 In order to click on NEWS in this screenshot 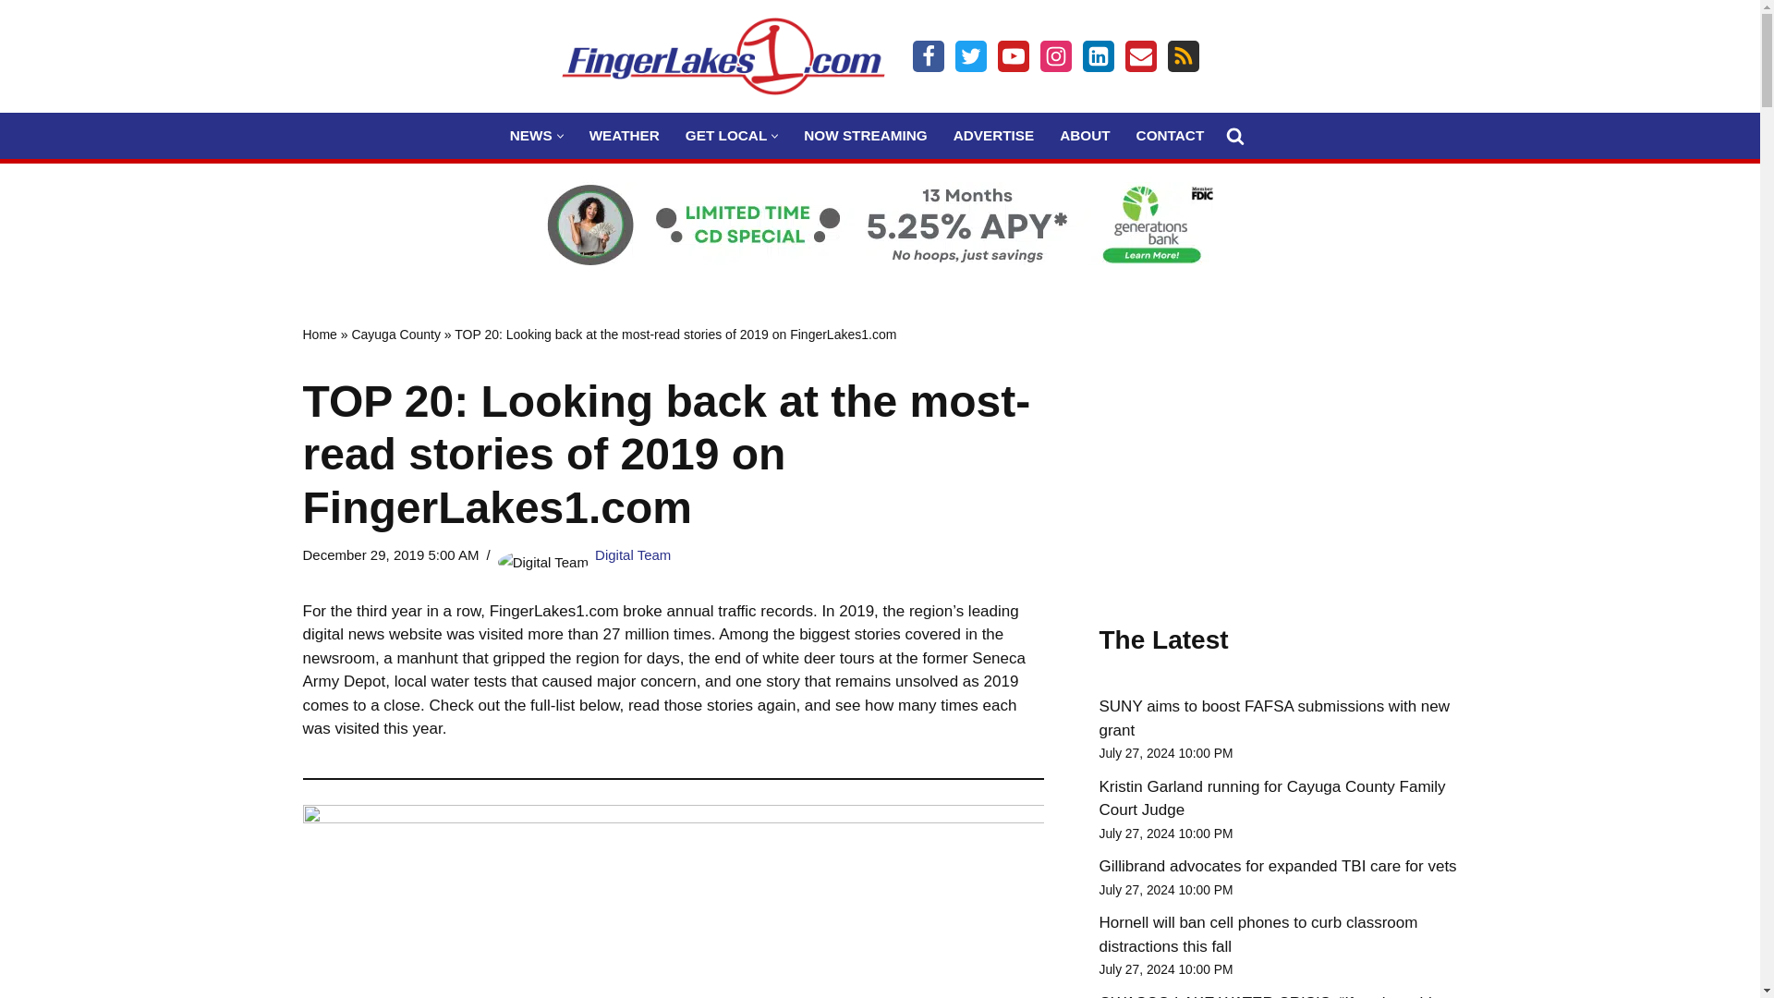, I will do `click(530, 135)`.